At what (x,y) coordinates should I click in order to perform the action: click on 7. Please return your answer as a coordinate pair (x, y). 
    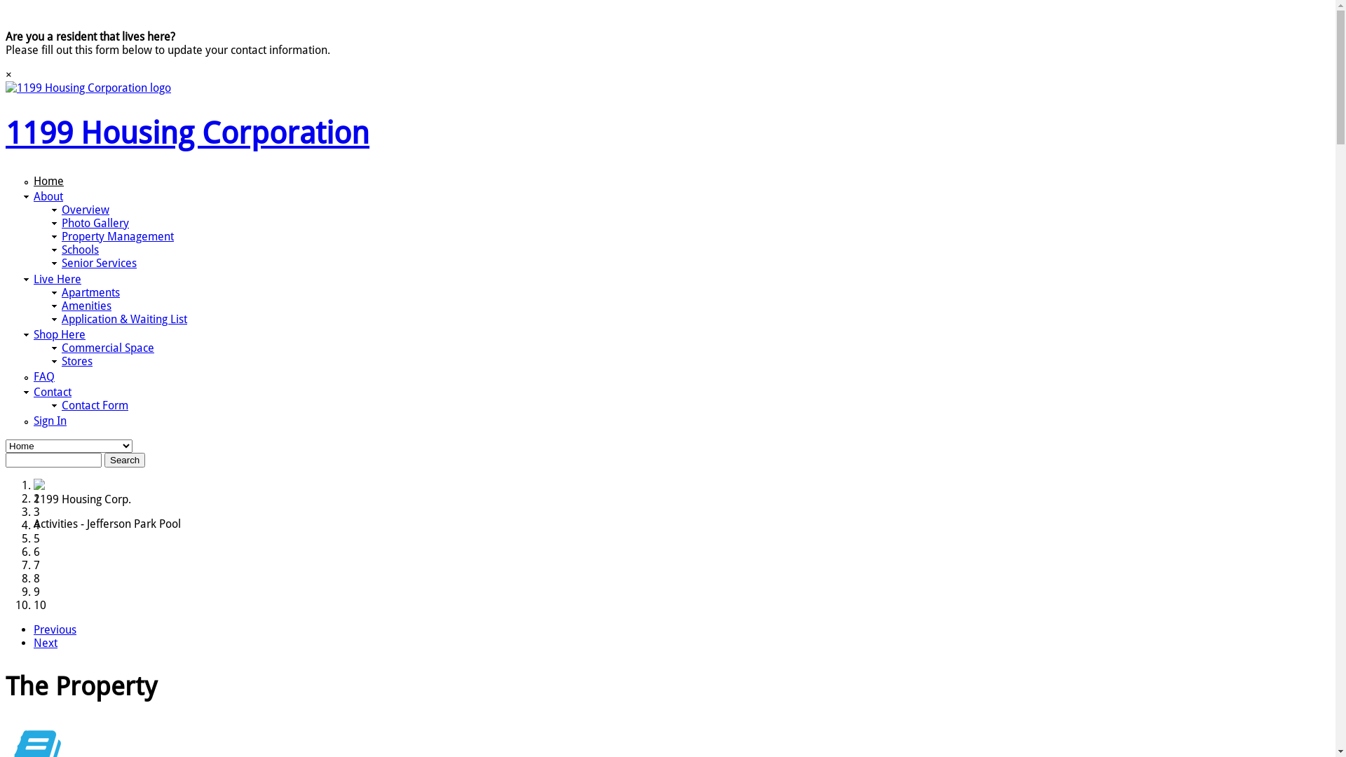
    Looking at the image, I should click on (36, 565).